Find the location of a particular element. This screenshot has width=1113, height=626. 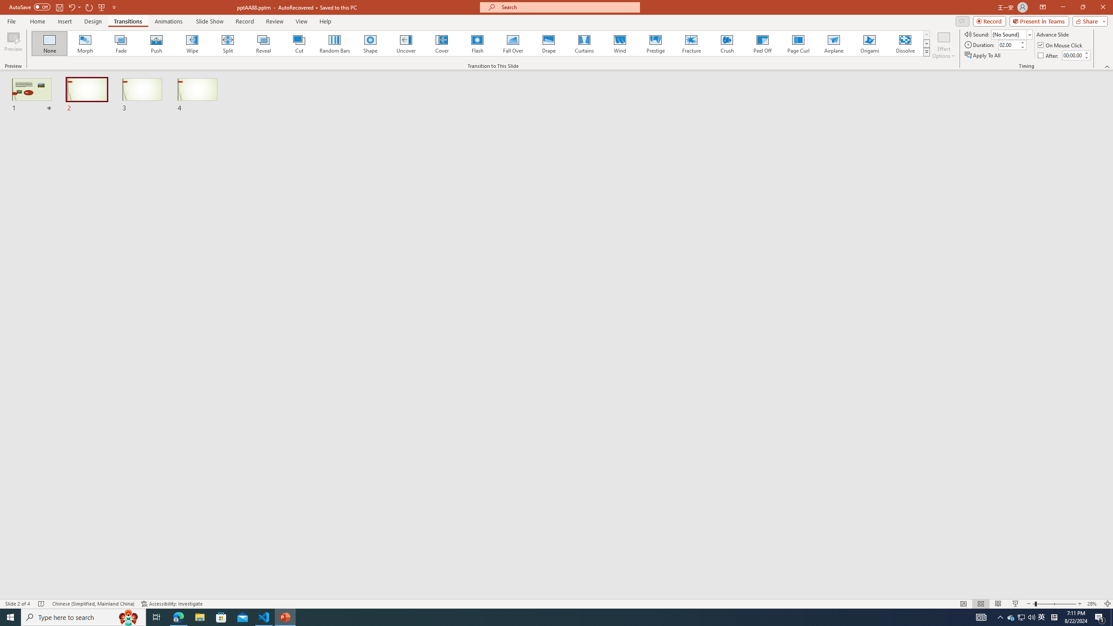

Duration is located at coordinates (1008, 44).